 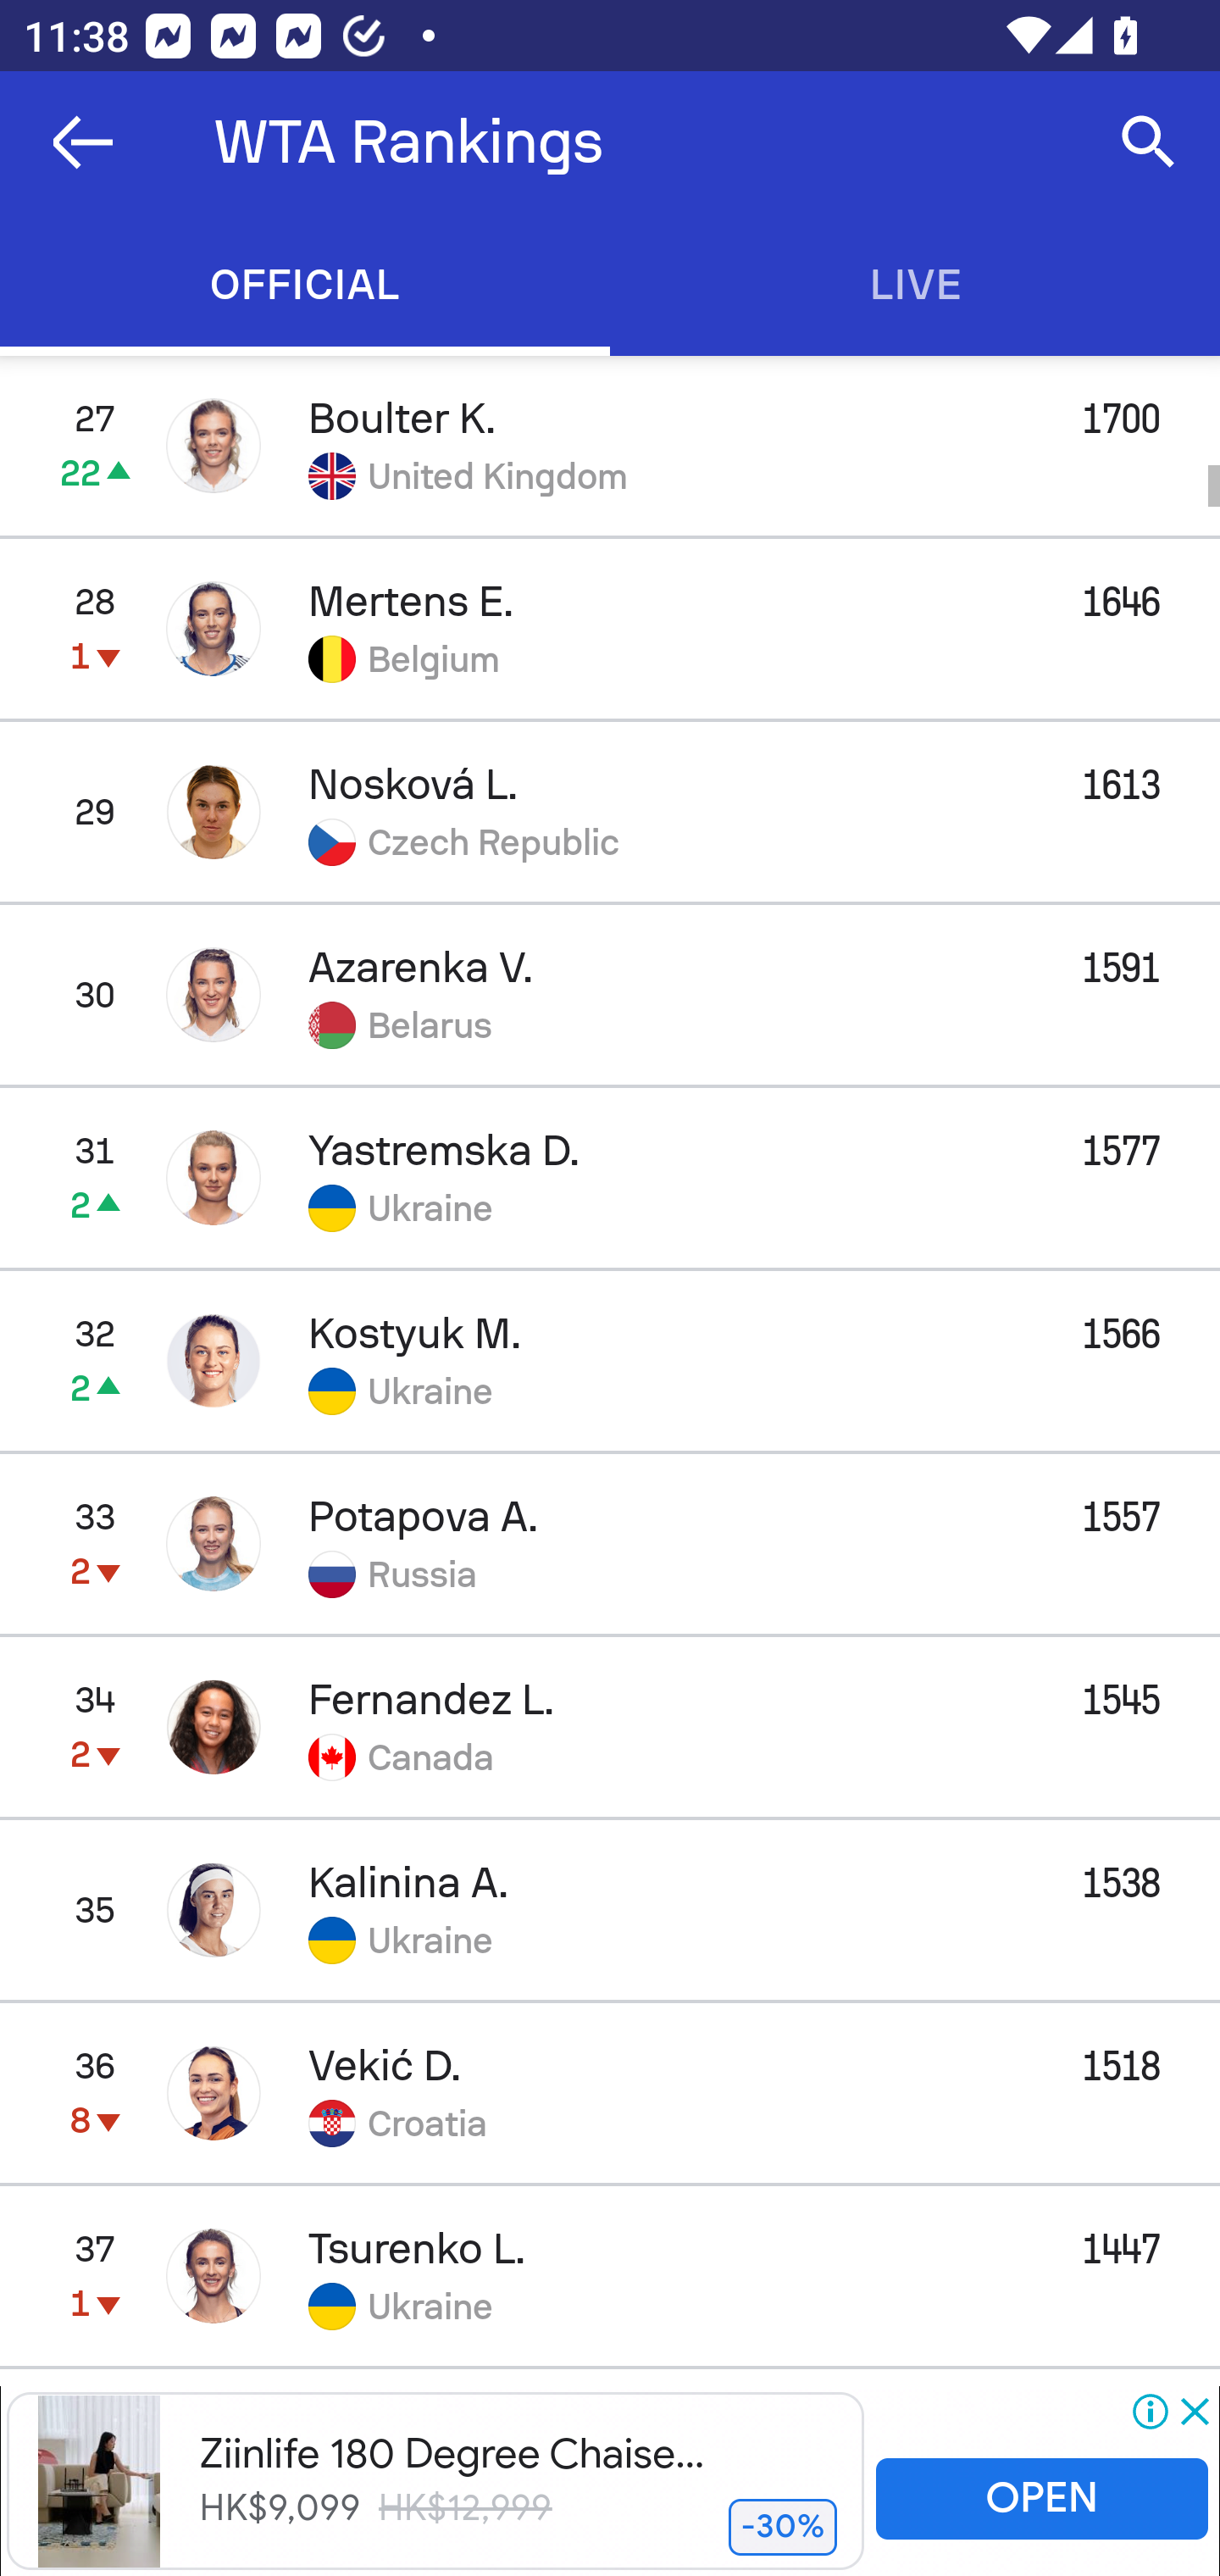 I want to click on 33 2 Potapova A. 1557 Russia, so click(x=610, y=1542).